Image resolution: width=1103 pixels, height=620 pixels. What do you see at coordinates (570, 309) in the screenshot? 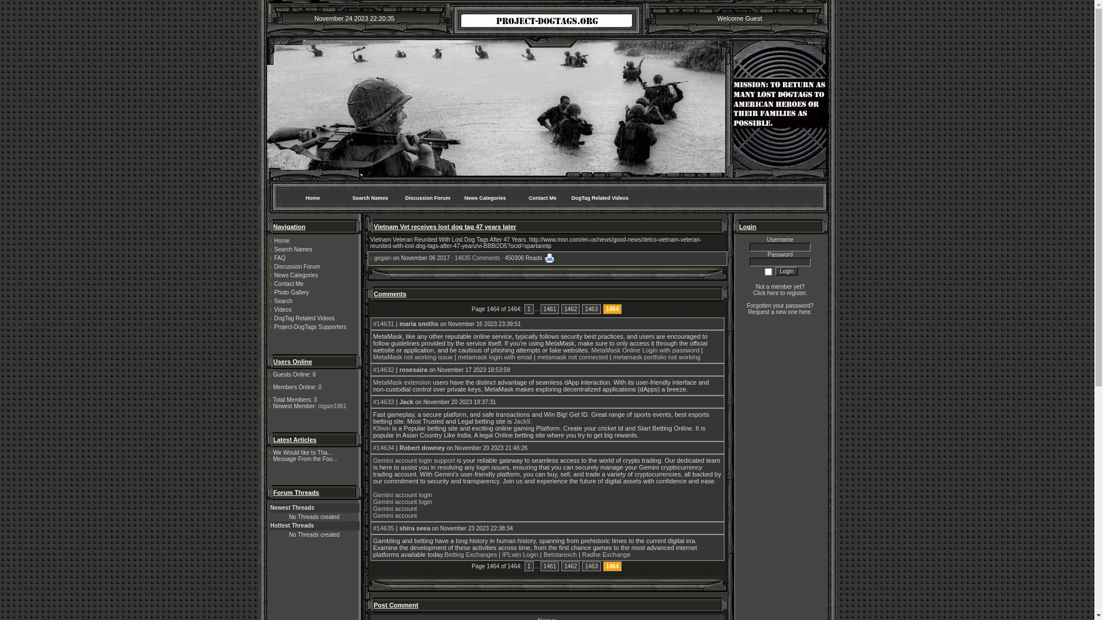
I see `1462` at bounding box center [570, 309].